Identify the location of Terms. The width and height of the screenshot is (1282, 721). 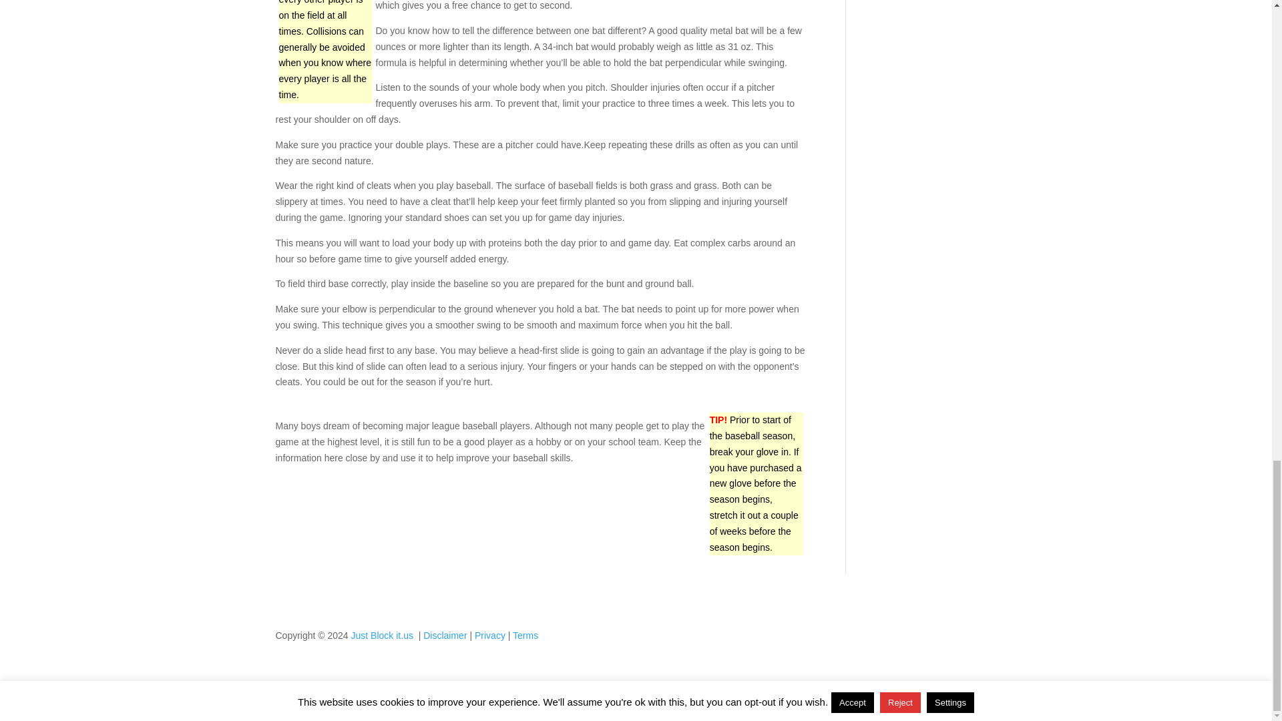
(525, 636).